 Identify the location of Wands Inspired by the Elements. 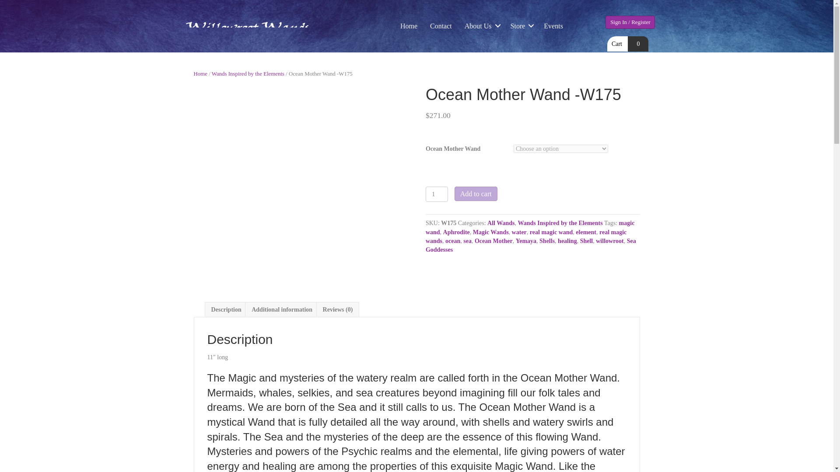
(560, 223).